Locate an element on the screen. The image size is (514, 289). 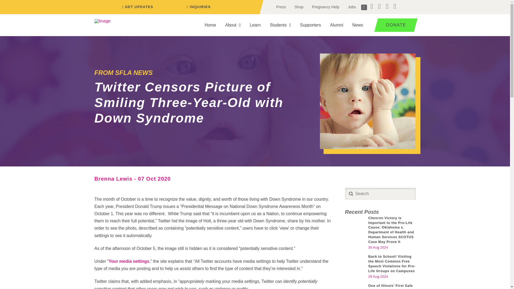
Pregnancy Help is located at coordinates (325, 7).